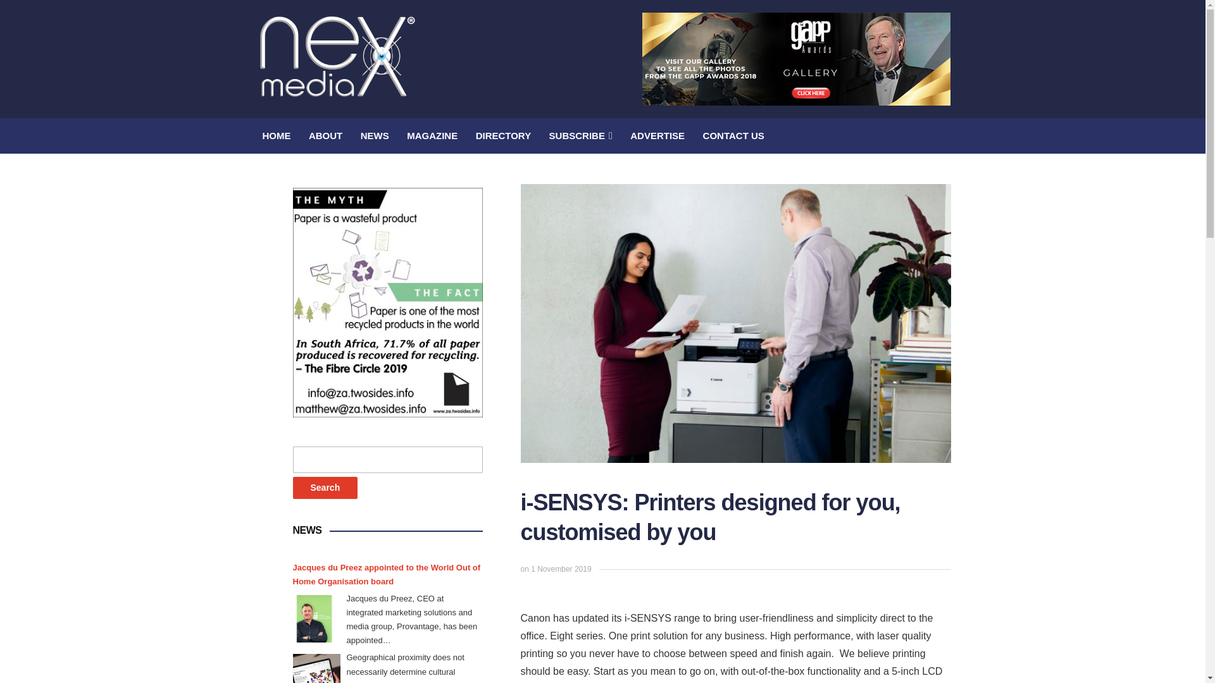 The width and height of the screenshot is (1215, 683). Describe the element at coordinates (375, 135) in the screenshot. I see `NEWS` at that location.